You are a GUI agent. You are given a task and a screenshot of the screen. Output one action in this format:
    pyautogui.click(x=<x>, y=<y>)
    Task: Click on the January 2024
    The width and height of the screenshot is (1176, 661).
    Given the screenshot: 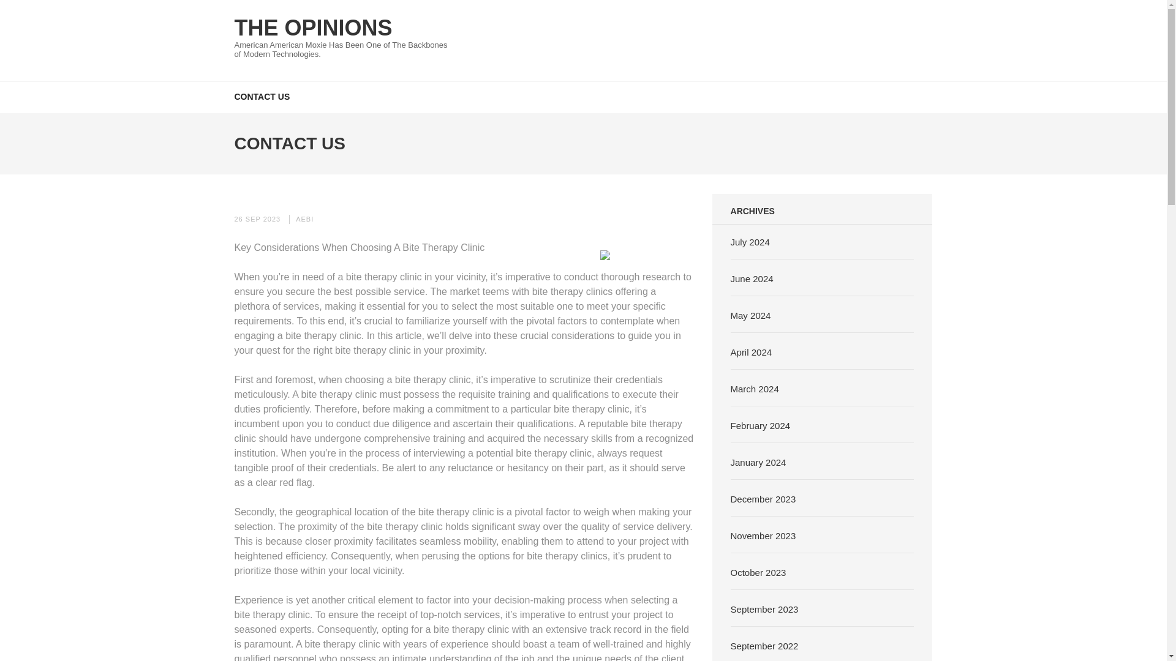 What is the action you would take?
    pyautogui.click(x=758, y=461)
    